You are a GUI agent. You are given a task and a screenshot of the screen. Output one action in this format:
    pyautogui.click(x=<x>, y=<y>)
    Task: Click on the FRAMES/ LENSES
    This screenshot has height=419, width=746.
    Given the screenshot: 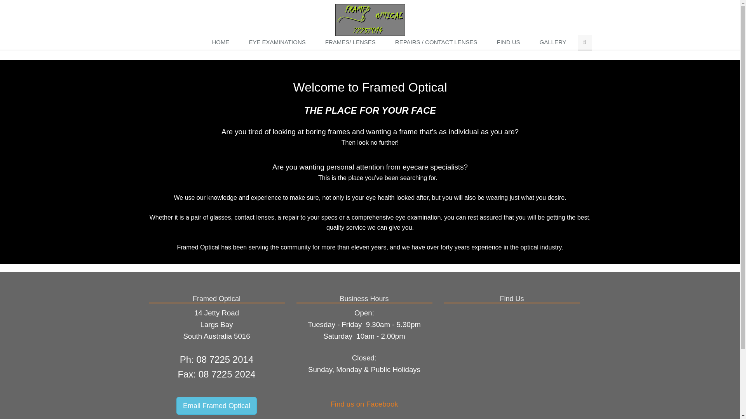 What is the action you would take?
    pyautogui.click(x=352, y=43)
    